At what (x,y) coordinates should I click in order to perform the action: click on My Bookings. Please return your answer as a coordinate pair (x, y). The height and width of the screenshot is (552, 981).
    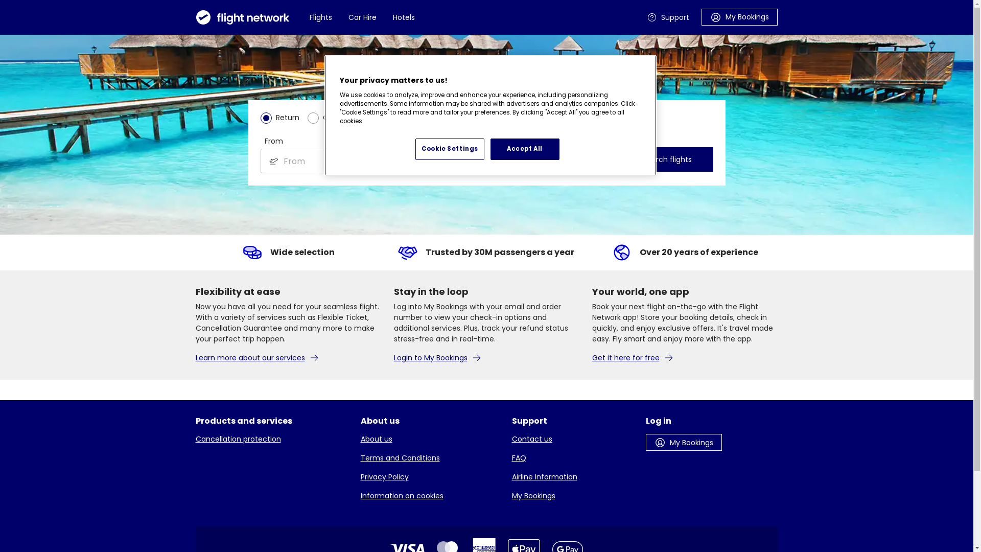
    Looking at the image, I should click on (684, 443).